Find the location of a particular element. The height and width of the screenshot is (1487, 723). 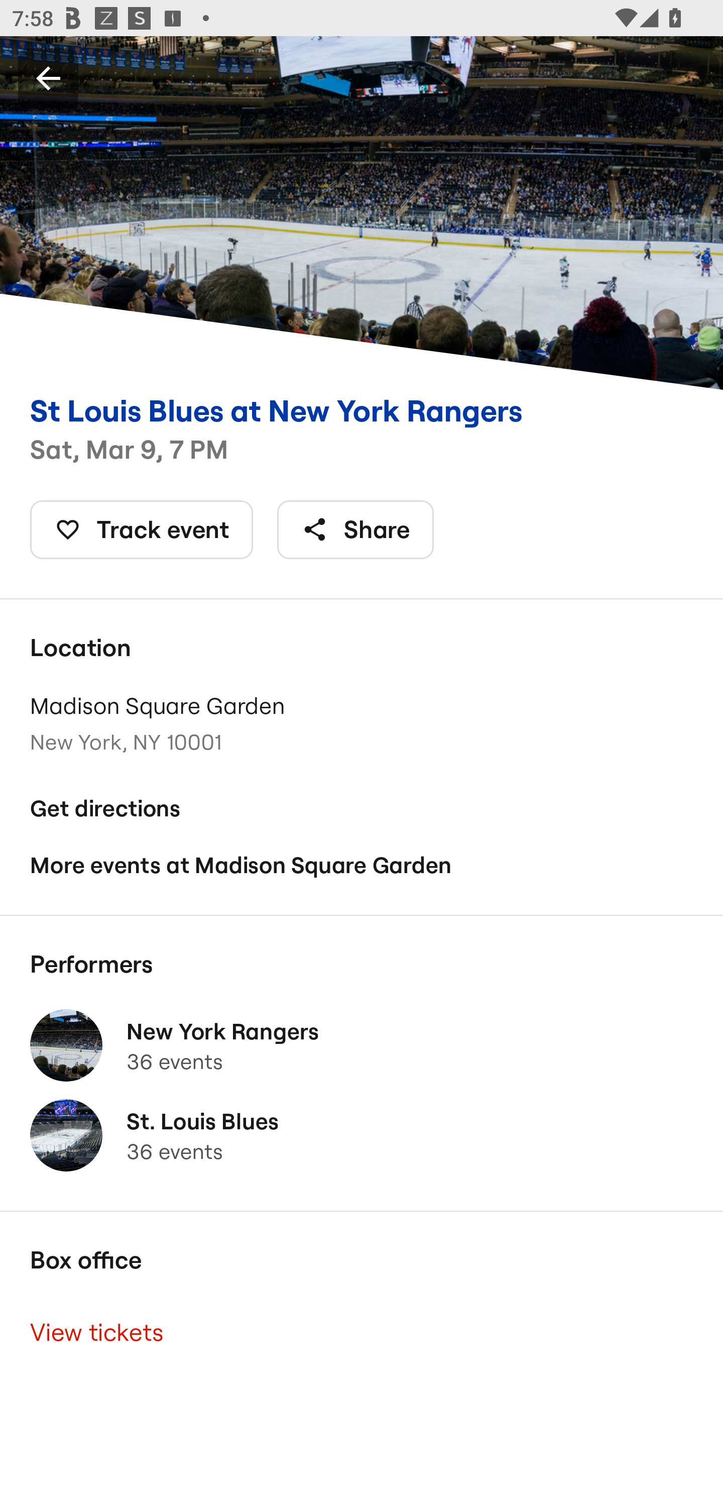

Track event is located at coordinates (142, 529).